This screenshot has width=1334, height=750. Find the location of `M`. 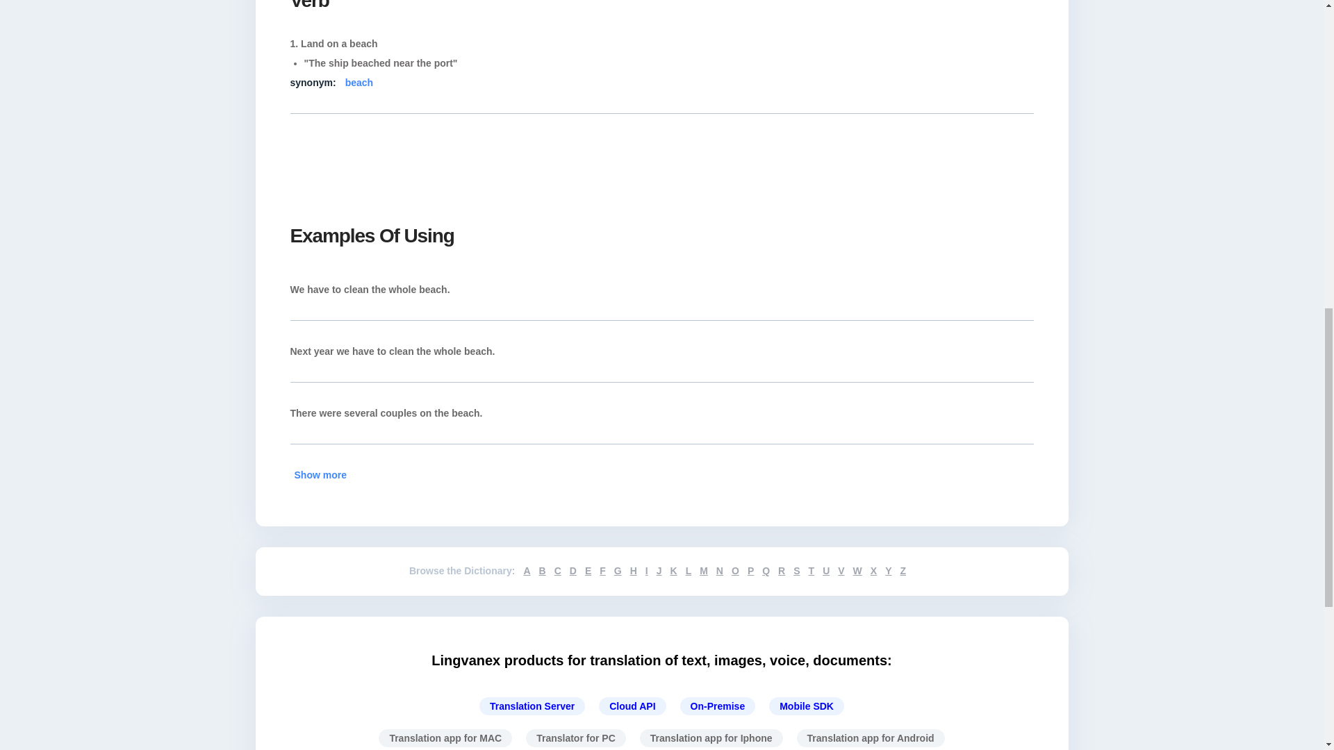

M is located at coordinates (703, 571).